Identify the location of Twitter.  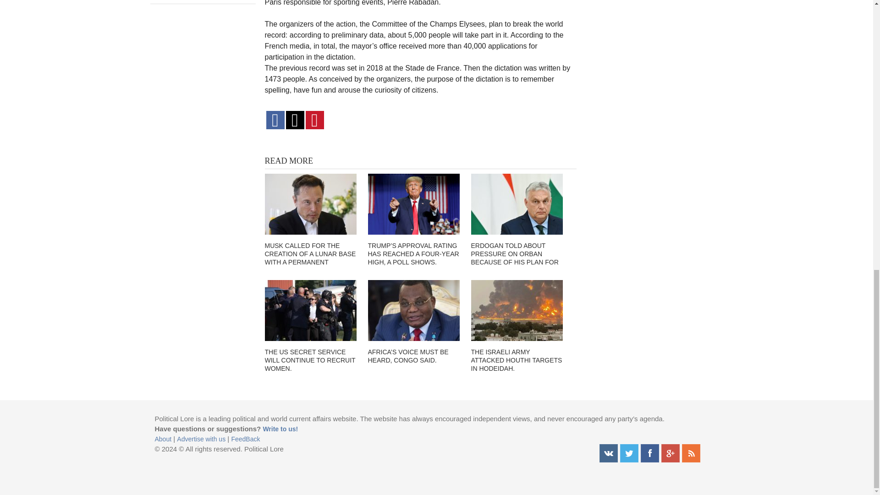
(629, 453).